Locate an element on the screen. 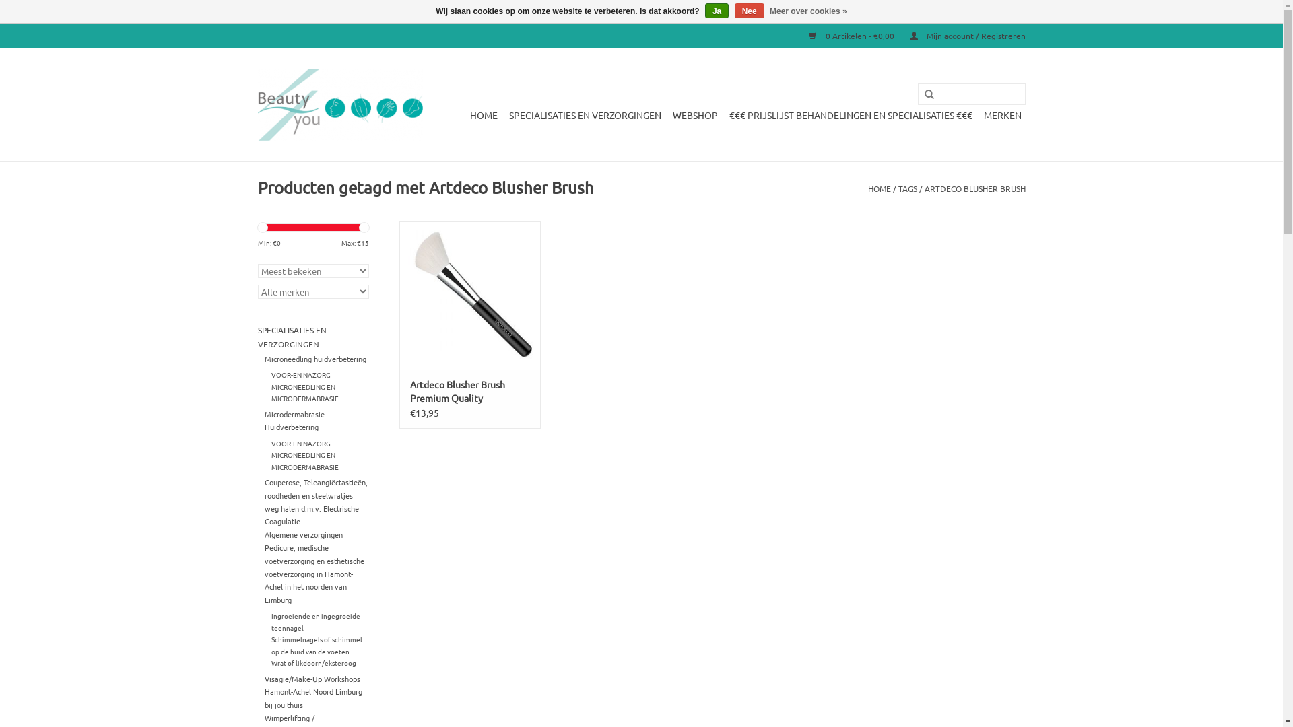 This screenshot has width=1293, height=727. Algemene verzorgingen is located at coordinates (303, 534).